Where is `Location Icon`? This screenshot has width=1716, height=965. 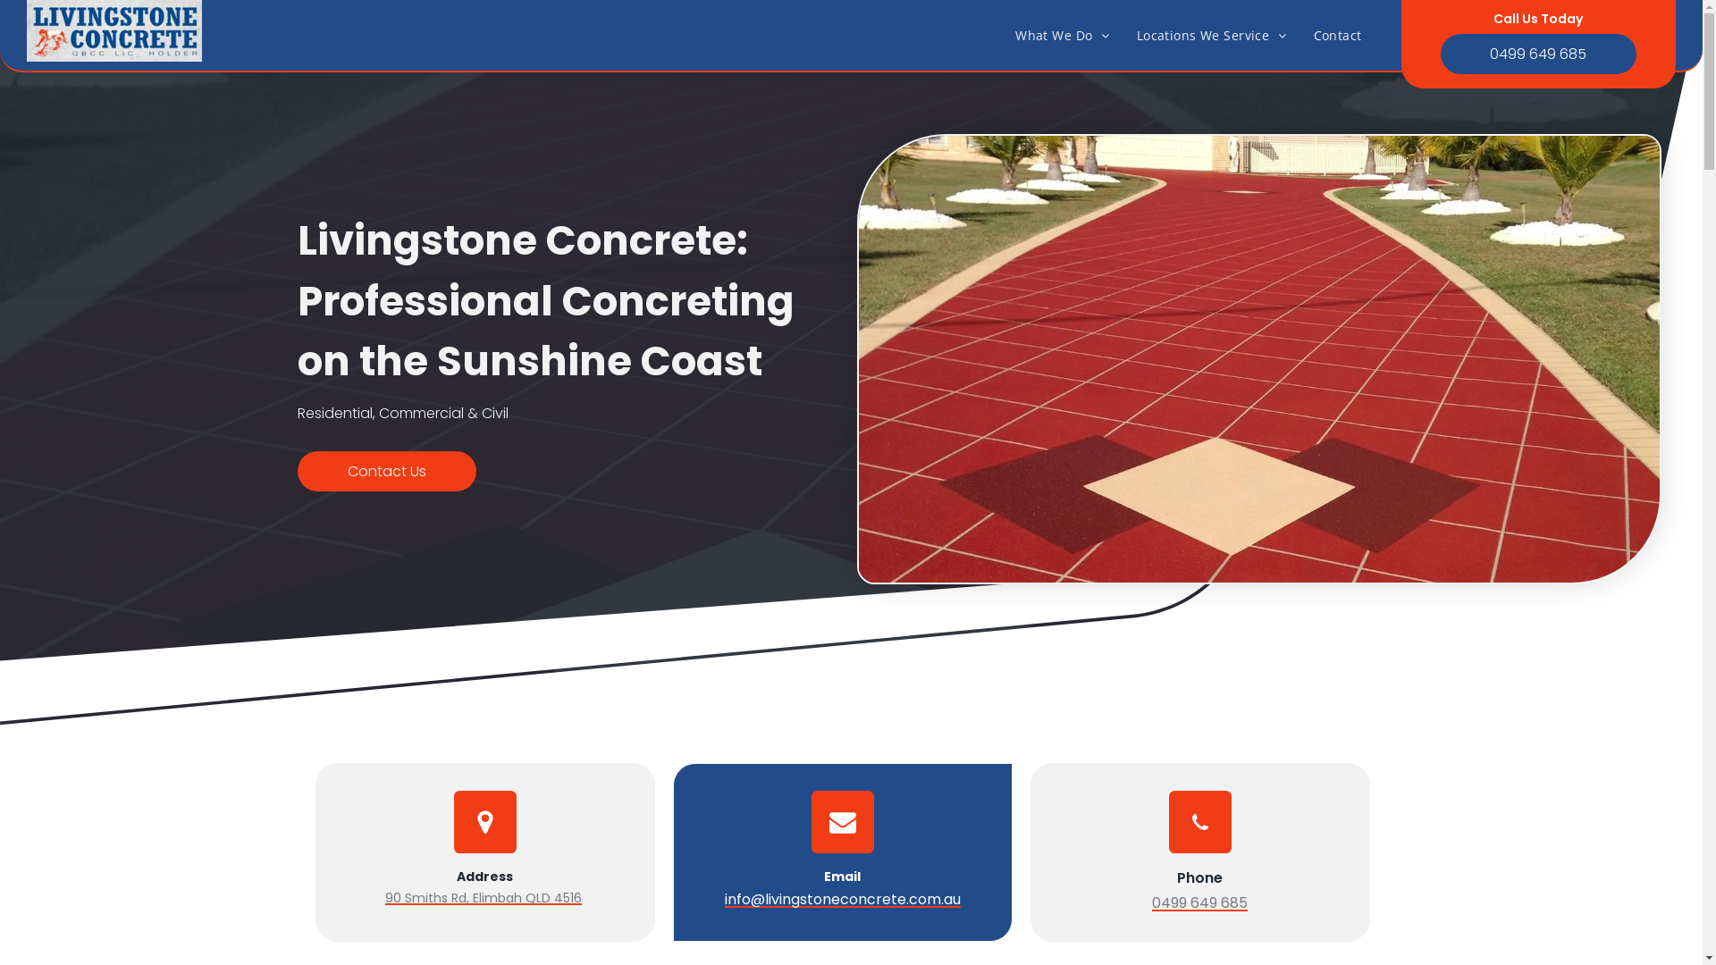
Location Icon is located at coordinates (485, 822).